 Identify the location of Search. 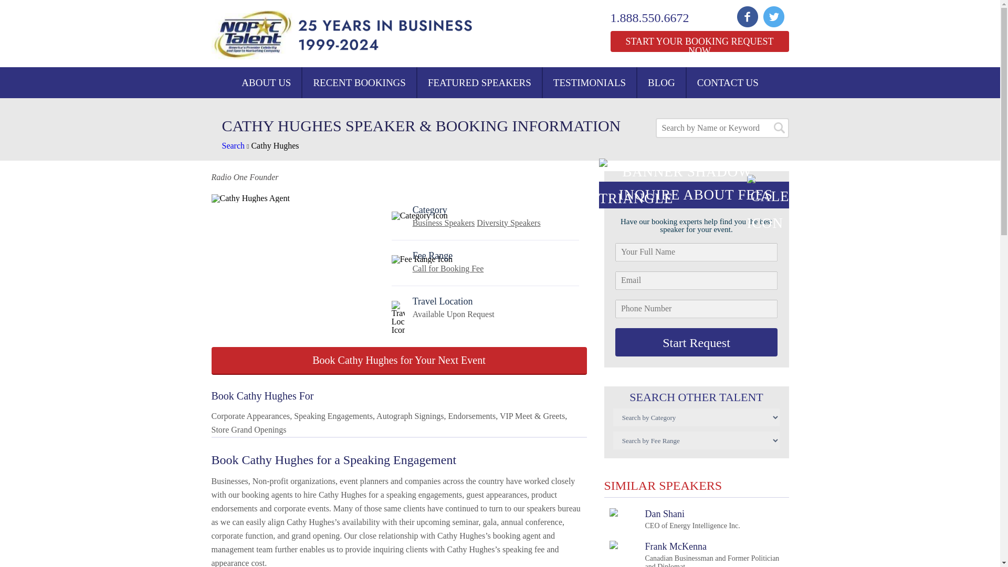
(233, 145).